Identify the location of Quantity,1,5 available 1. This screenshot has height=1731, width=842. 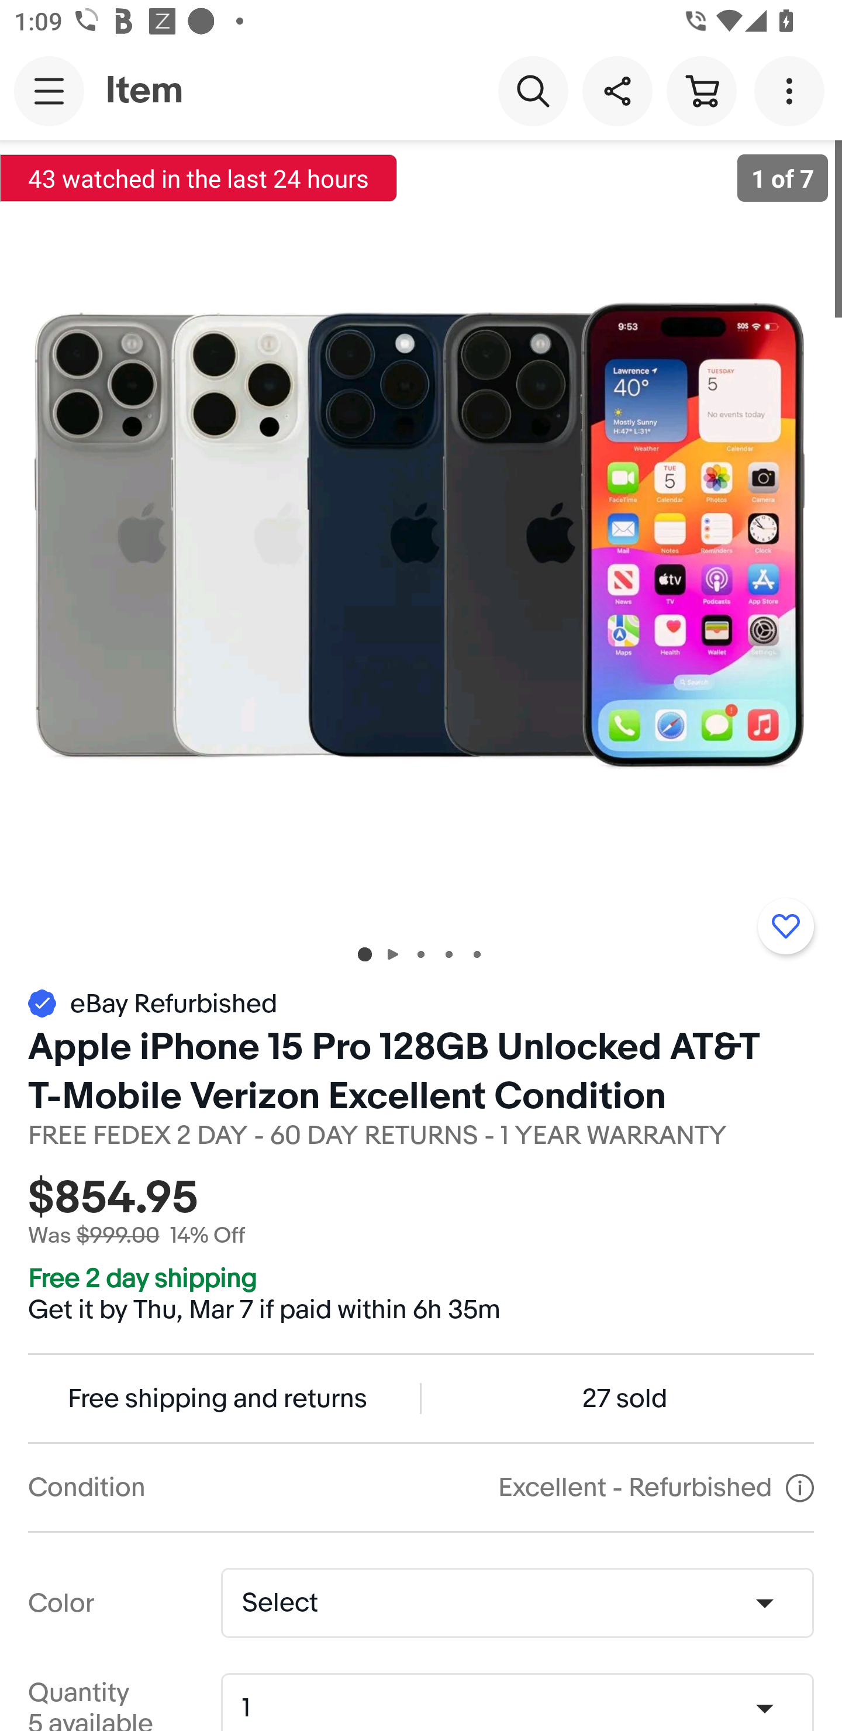
(524, 1709).